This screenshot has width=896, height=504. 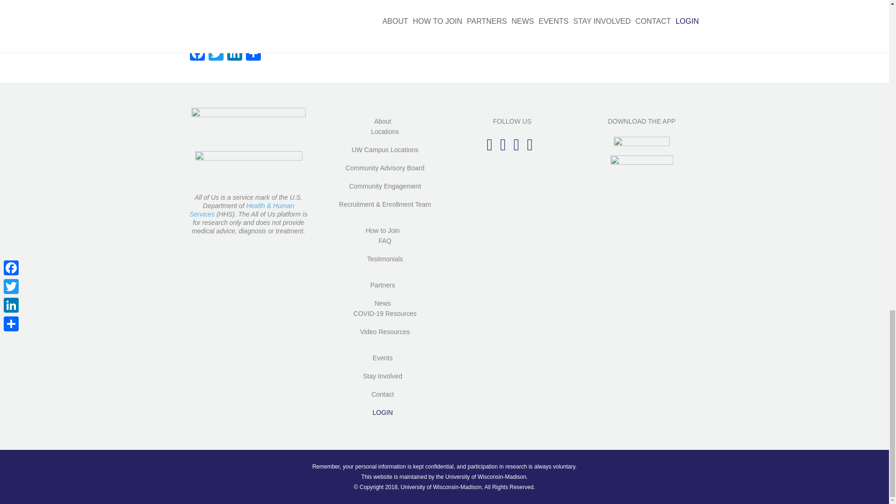 I want to click on LinkedIn, so click(x=234, y=54).